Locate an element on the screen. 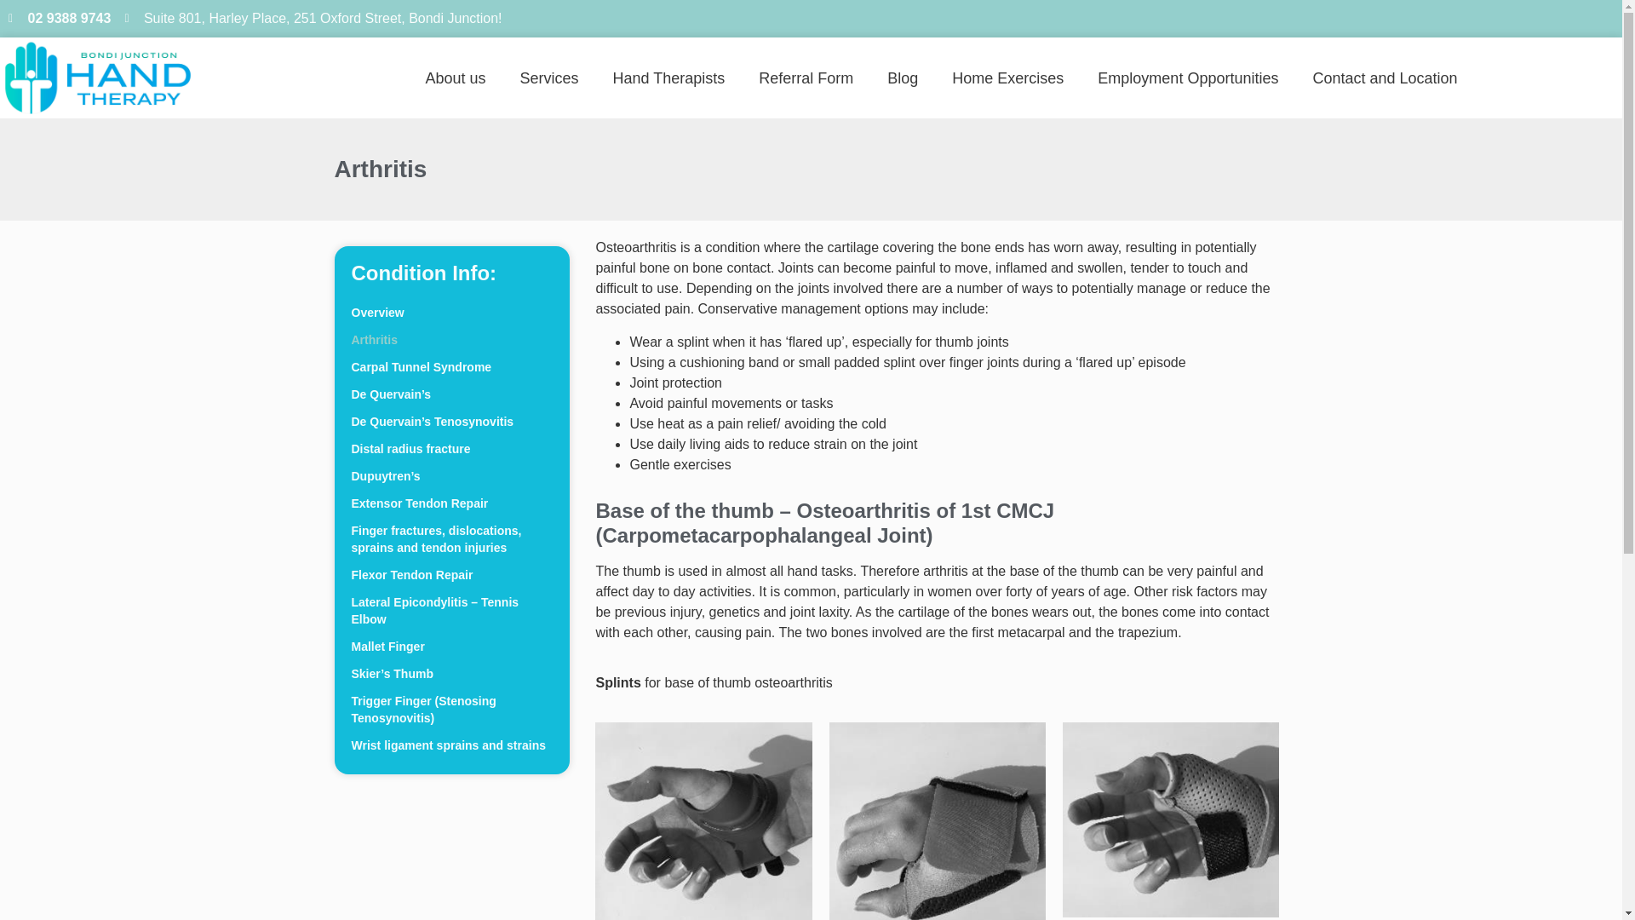 The image size is (1635, 920). Referral Form is located at coordinates (806, 78).